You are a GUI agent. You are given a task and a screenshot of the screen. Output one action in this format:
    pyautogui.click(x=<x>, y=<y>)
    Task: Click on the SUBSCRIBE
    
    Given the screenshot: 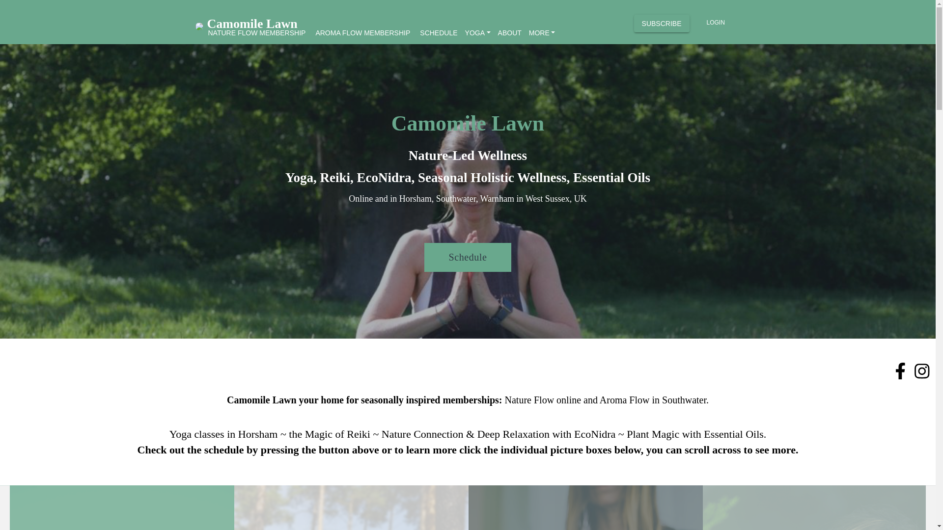 What is the action you would take?
    pyautogui.click(x=661, y=24)
    